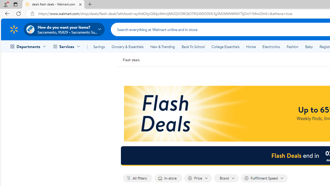 The height and width of the screenshot is (186, 330). What do you see at coordinates (264, 178) in the screenshot?
I see `Filter by Fulfillment Speed not applied, activate to change` at bounding box center [264, 178].